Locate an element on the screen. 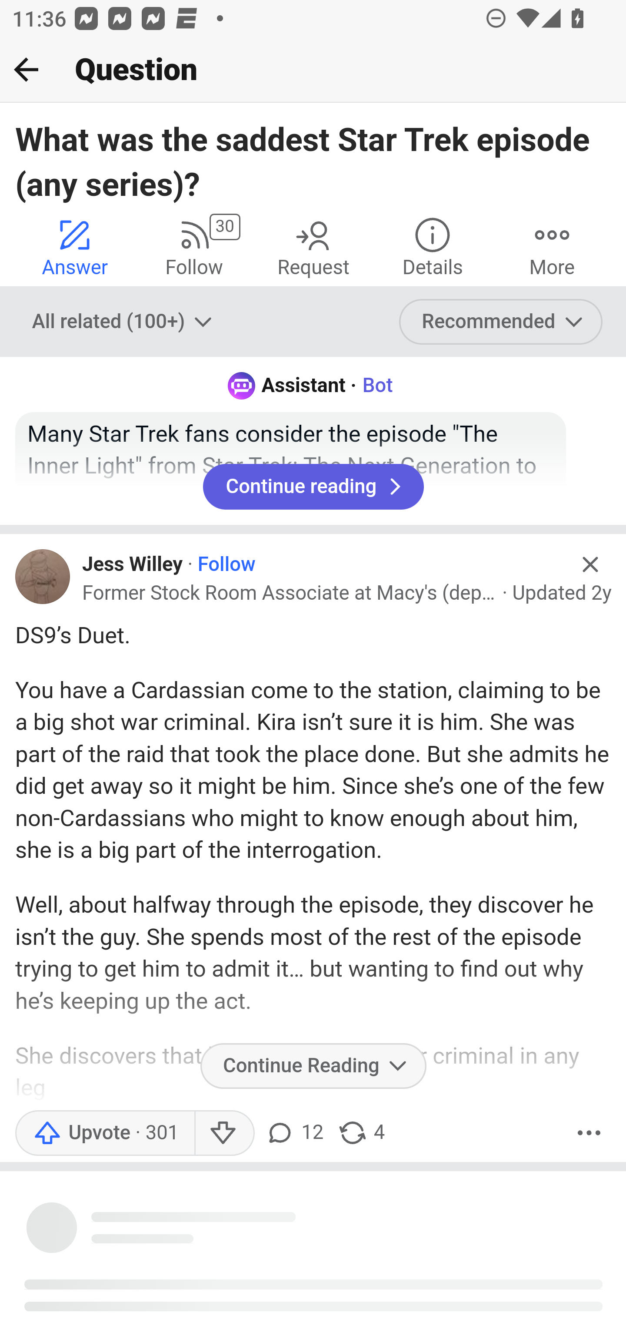 The width and height of the screenshot is (626, 1323). Request is located at coordinates (313, 246).